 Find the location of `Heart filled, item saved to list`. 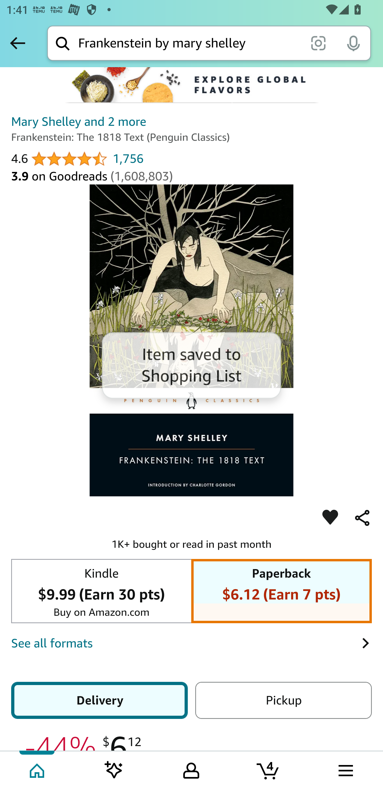

Heart filled, item saved to list is located at coordinates (330, 518).